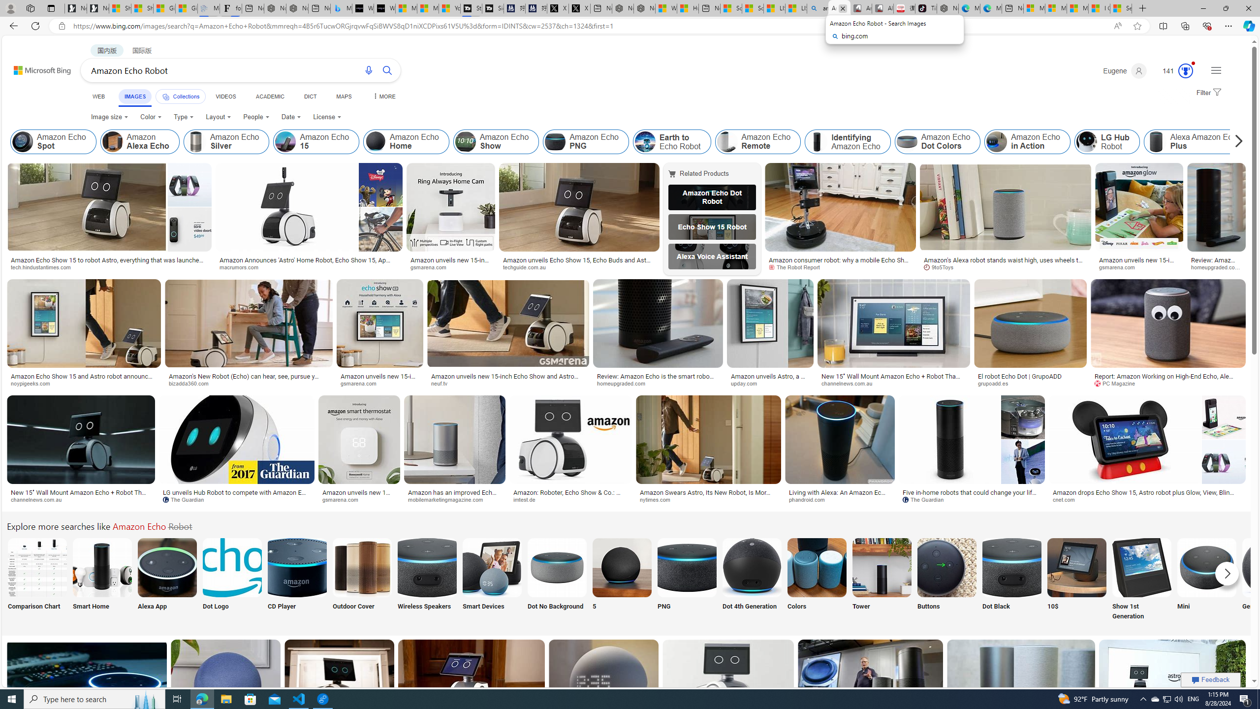  Describe the element at coordinates (751, 580) in the screenshot. I see `Dot 4th Generation` at that location.